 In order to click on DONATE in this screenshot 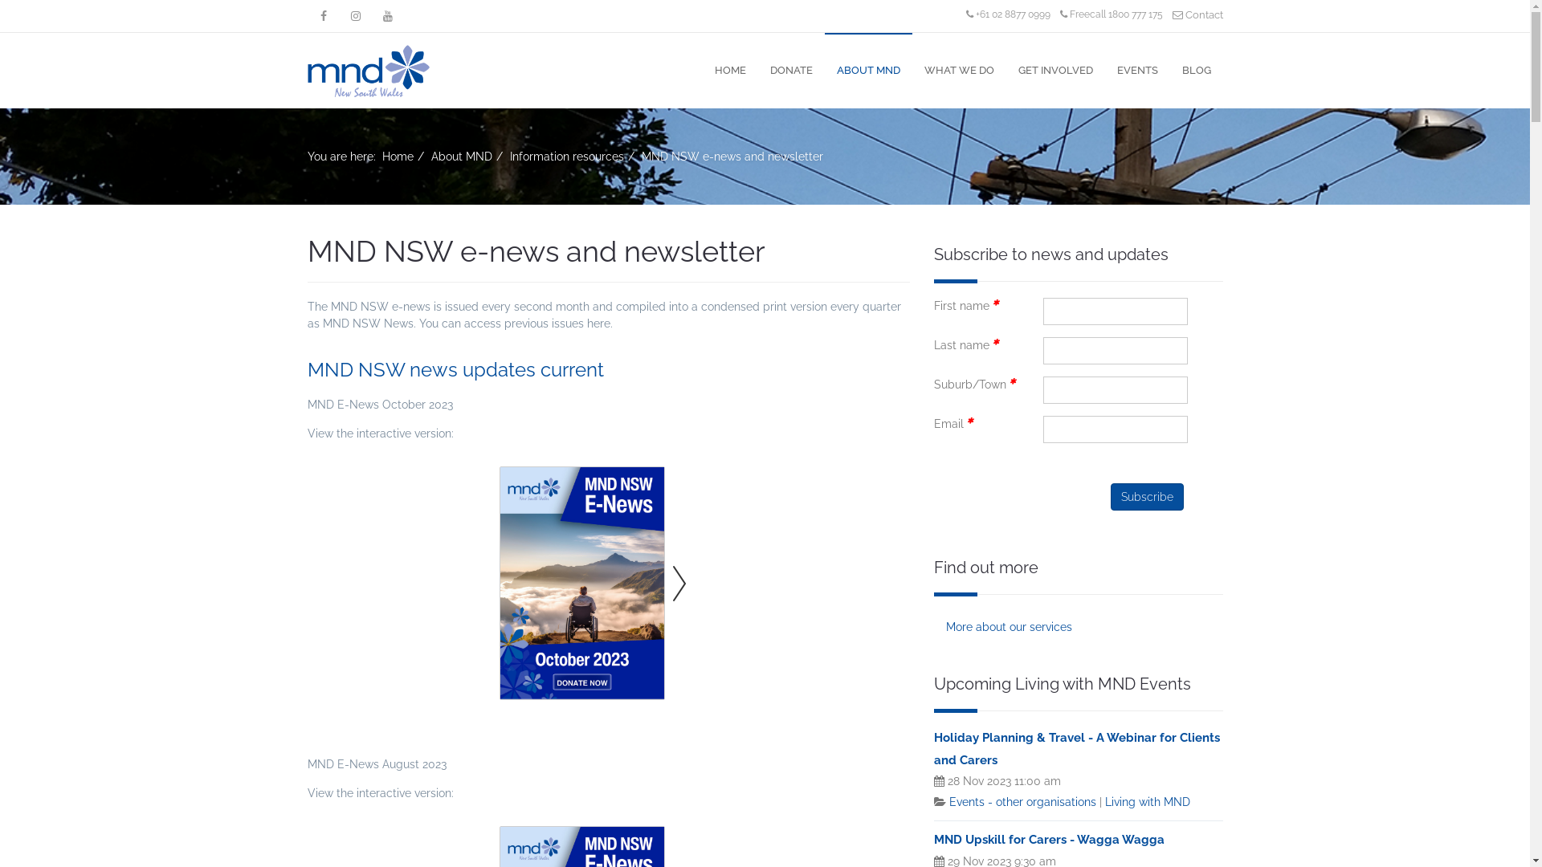, I will do `click(792, 66)`.